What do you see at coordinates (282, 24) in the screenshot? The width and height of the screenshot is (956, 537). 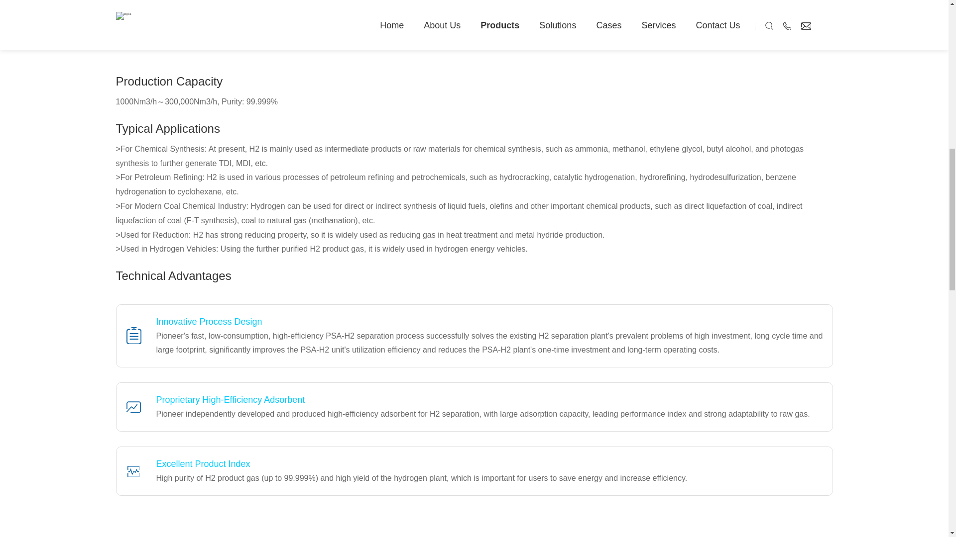 I see `PSA-H2 Plant` at bounding box center [282, 24].